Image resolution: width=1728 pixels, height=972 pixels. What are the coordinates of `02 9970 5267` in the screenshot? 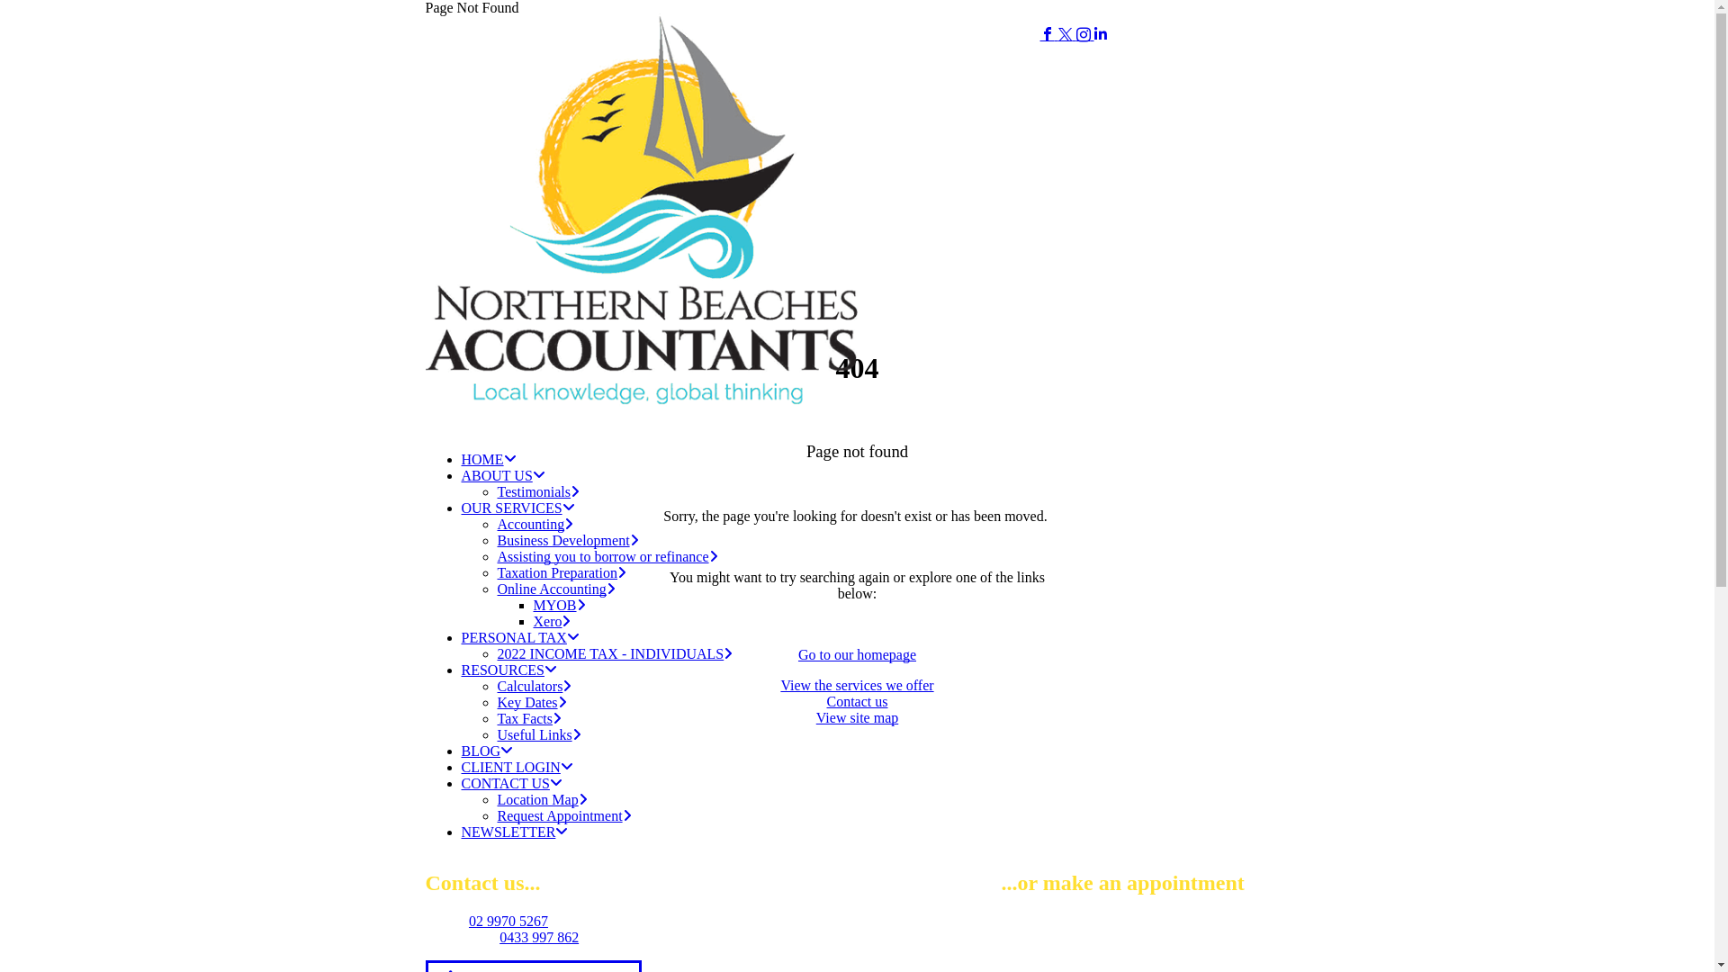 It's located at (508, 922).